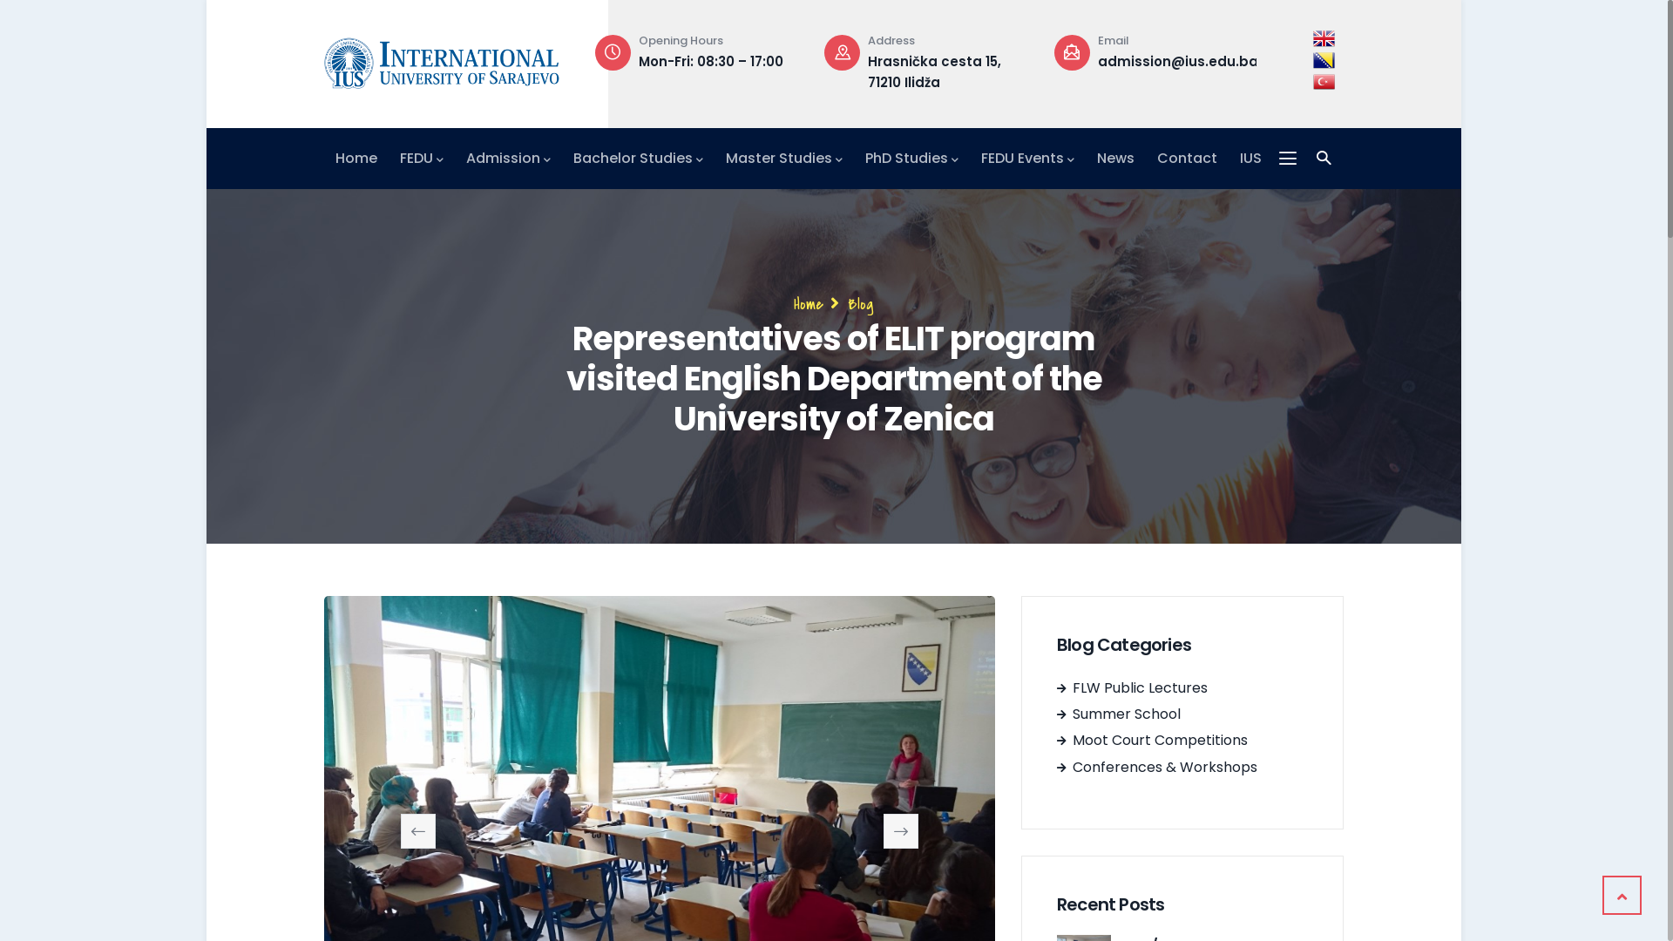  Describe the element at coordinates (1324, 61) in the screenshot. I see `Bosnian` at that location.